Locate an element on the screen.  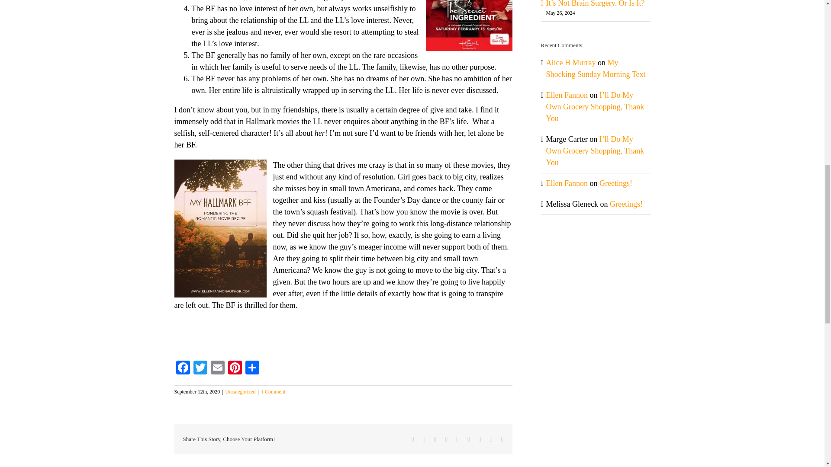
Email is located at coordinates (217, 368).